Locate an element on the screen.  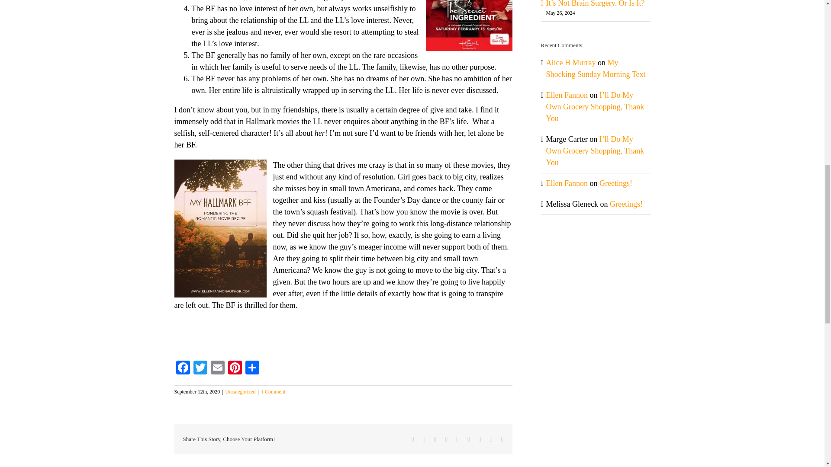
Email is located at coordinates (217, 368).